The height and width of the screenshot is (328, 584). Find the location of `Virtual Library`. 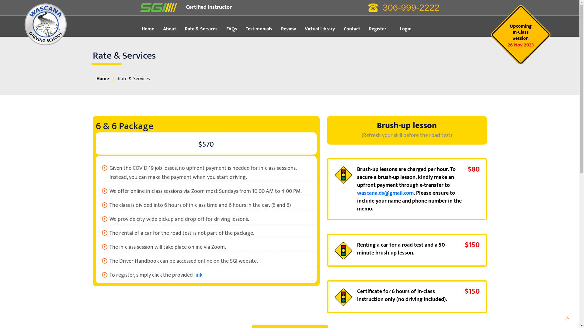

Virtual Library is located at coordinates (324, 29).